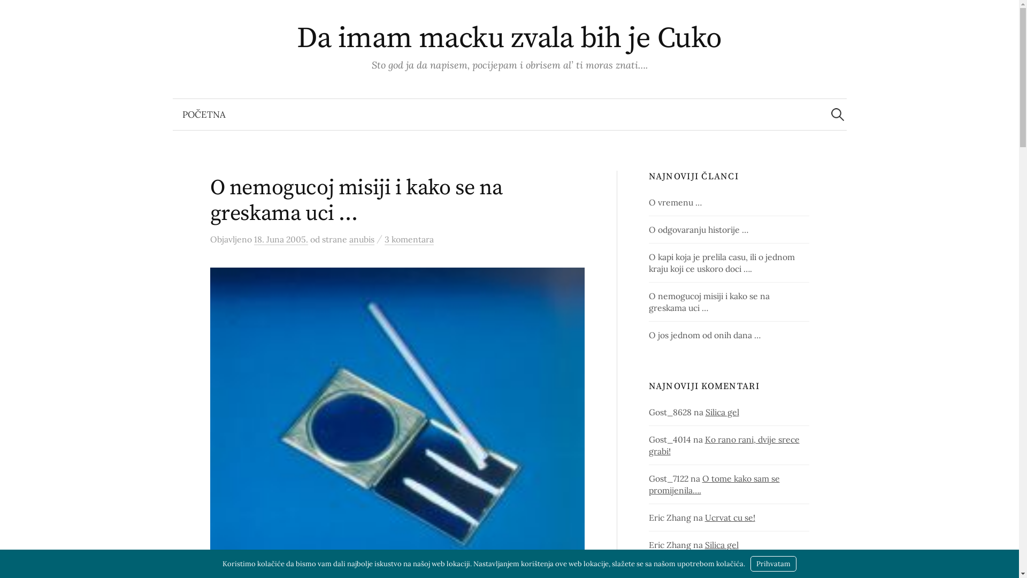 The height and width of the screenshot is (578, 1027). What do you see at coordinates (722, 545) in the screenshot?
I see `Silica gel` at bounding box center [722, 545].